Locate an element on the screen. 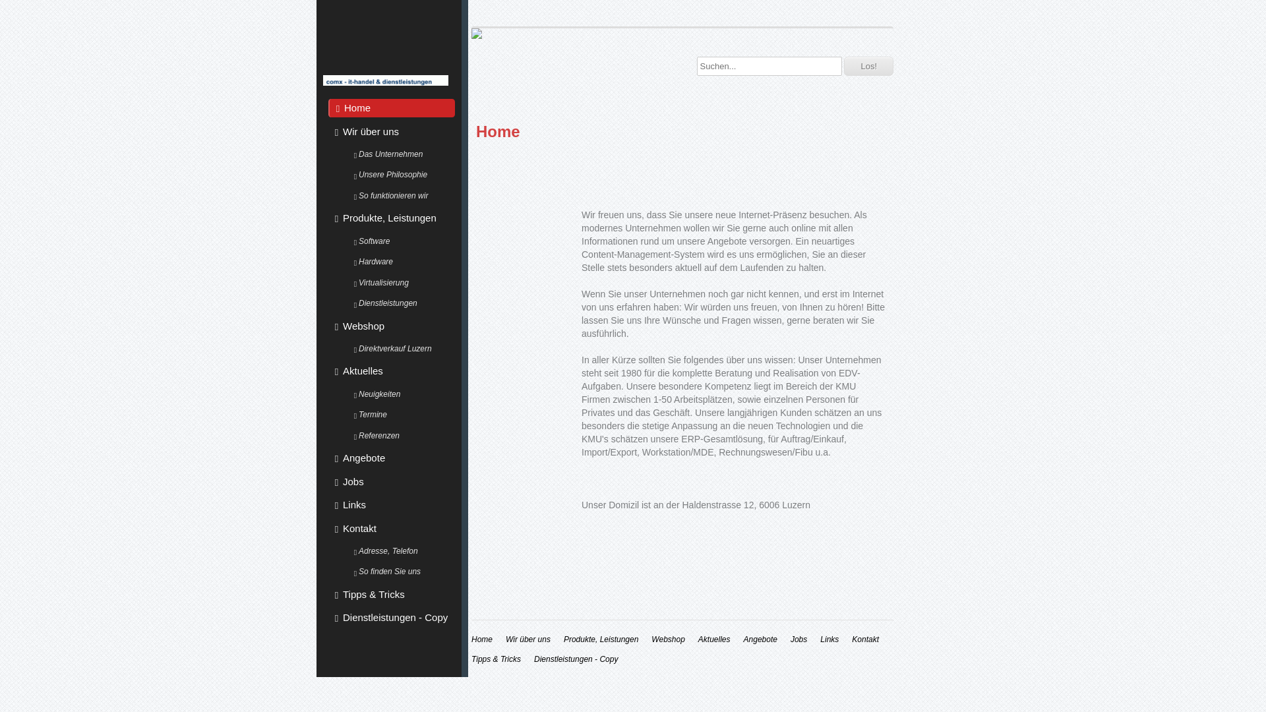 Image resolution: width=1266 pixels, height=712 pixels. So funktionieren wir is located at coordinates (401, 196).